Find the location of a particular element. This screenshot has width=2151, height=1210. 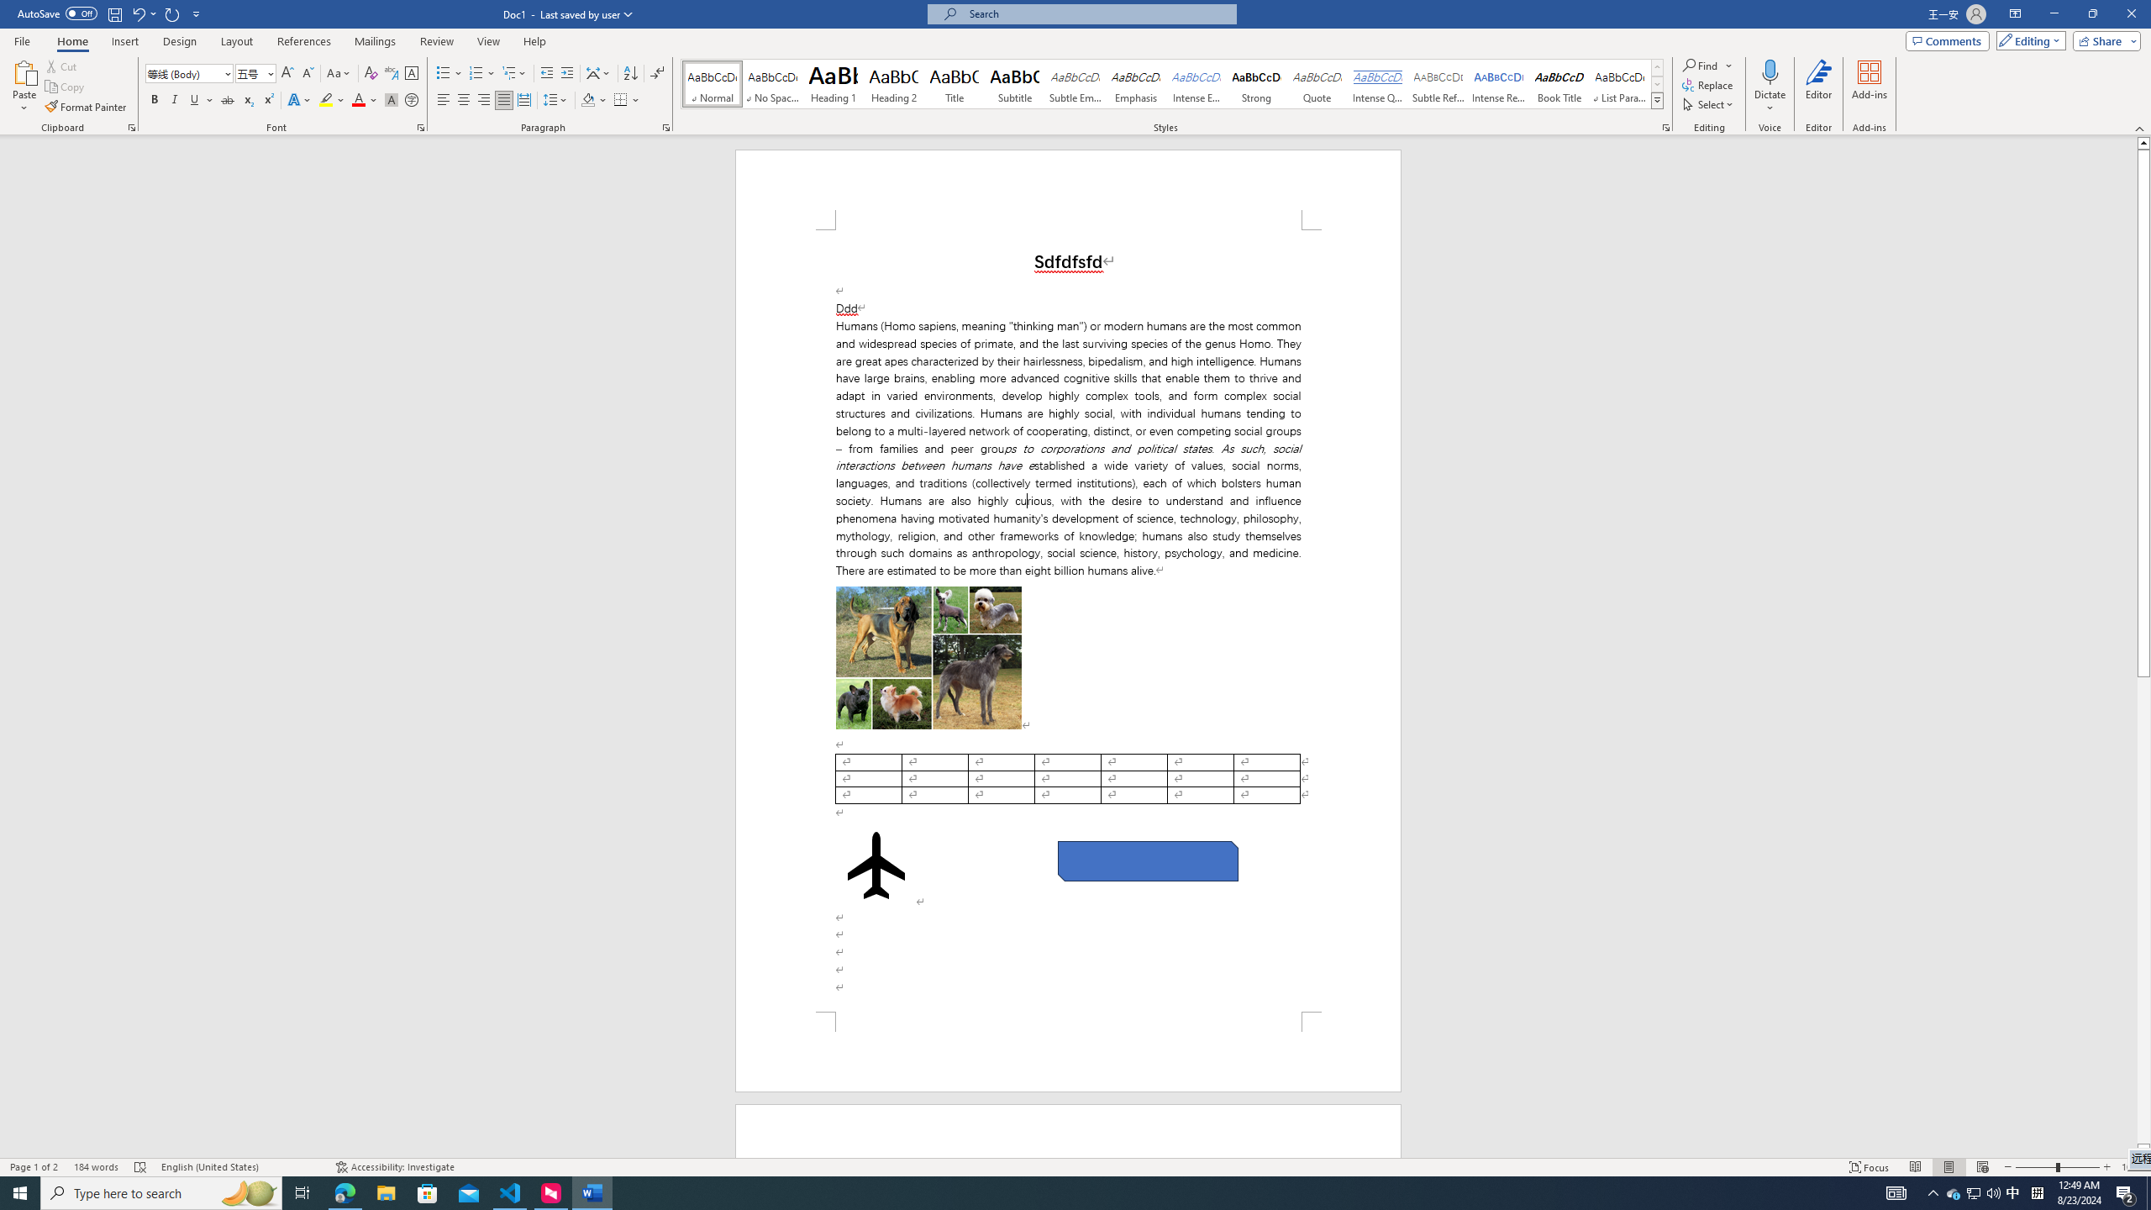

Office Clipboard... is located at coordinates (131, 128).